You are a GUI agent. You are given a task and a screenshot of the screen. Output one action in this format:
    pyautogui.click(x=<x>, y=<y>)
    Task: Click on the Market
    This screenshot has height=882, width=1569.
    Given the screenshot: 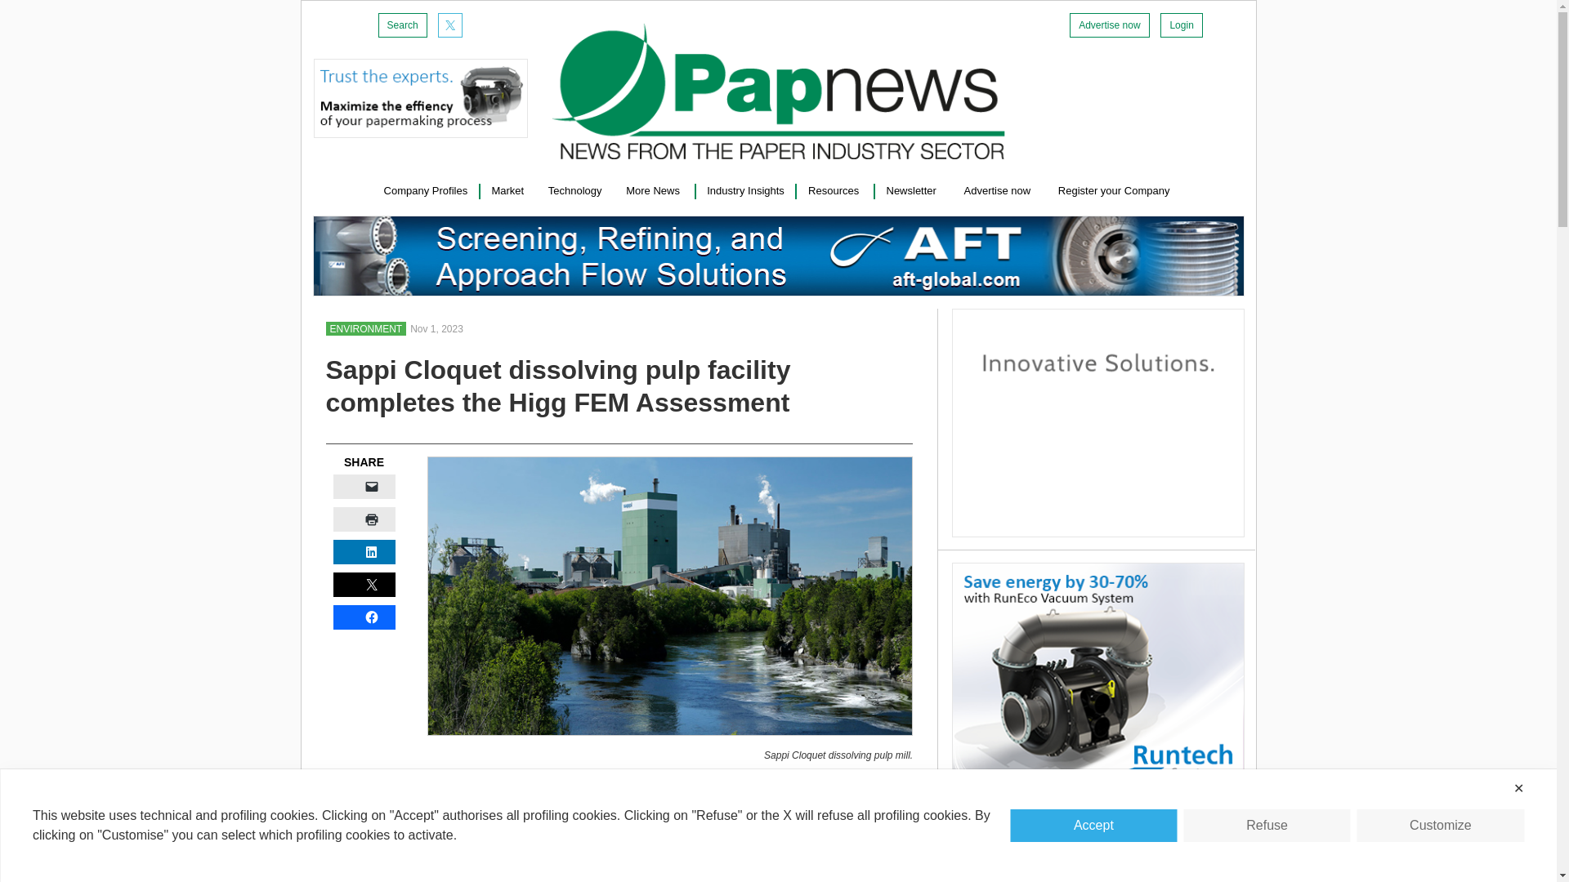 What is the action you would take?
    pyautogui.click(x=507, y=189)
    